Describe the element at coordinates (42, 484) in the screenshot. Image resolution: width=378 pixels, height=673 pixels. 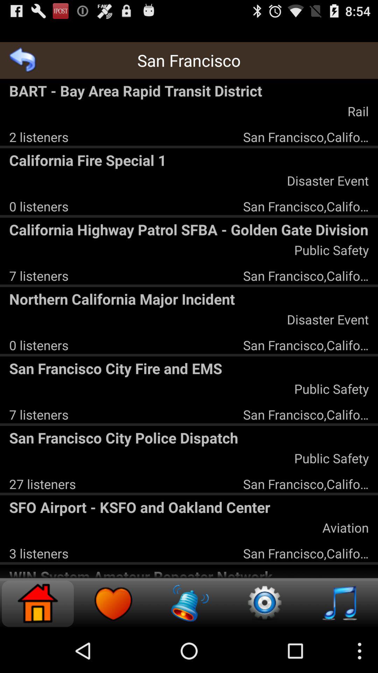
I see `click the item above the sfo airport ksfo icon` at that location.